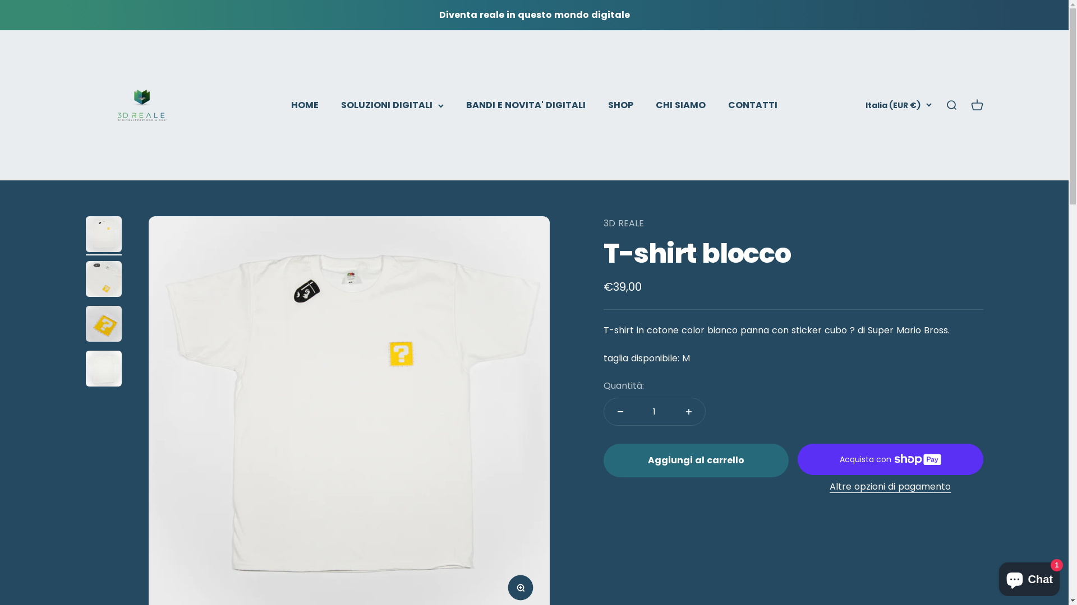 The width and height of the screenshot is (1077, 605). I want to click on CHI SIAMO, so click(681, 105).